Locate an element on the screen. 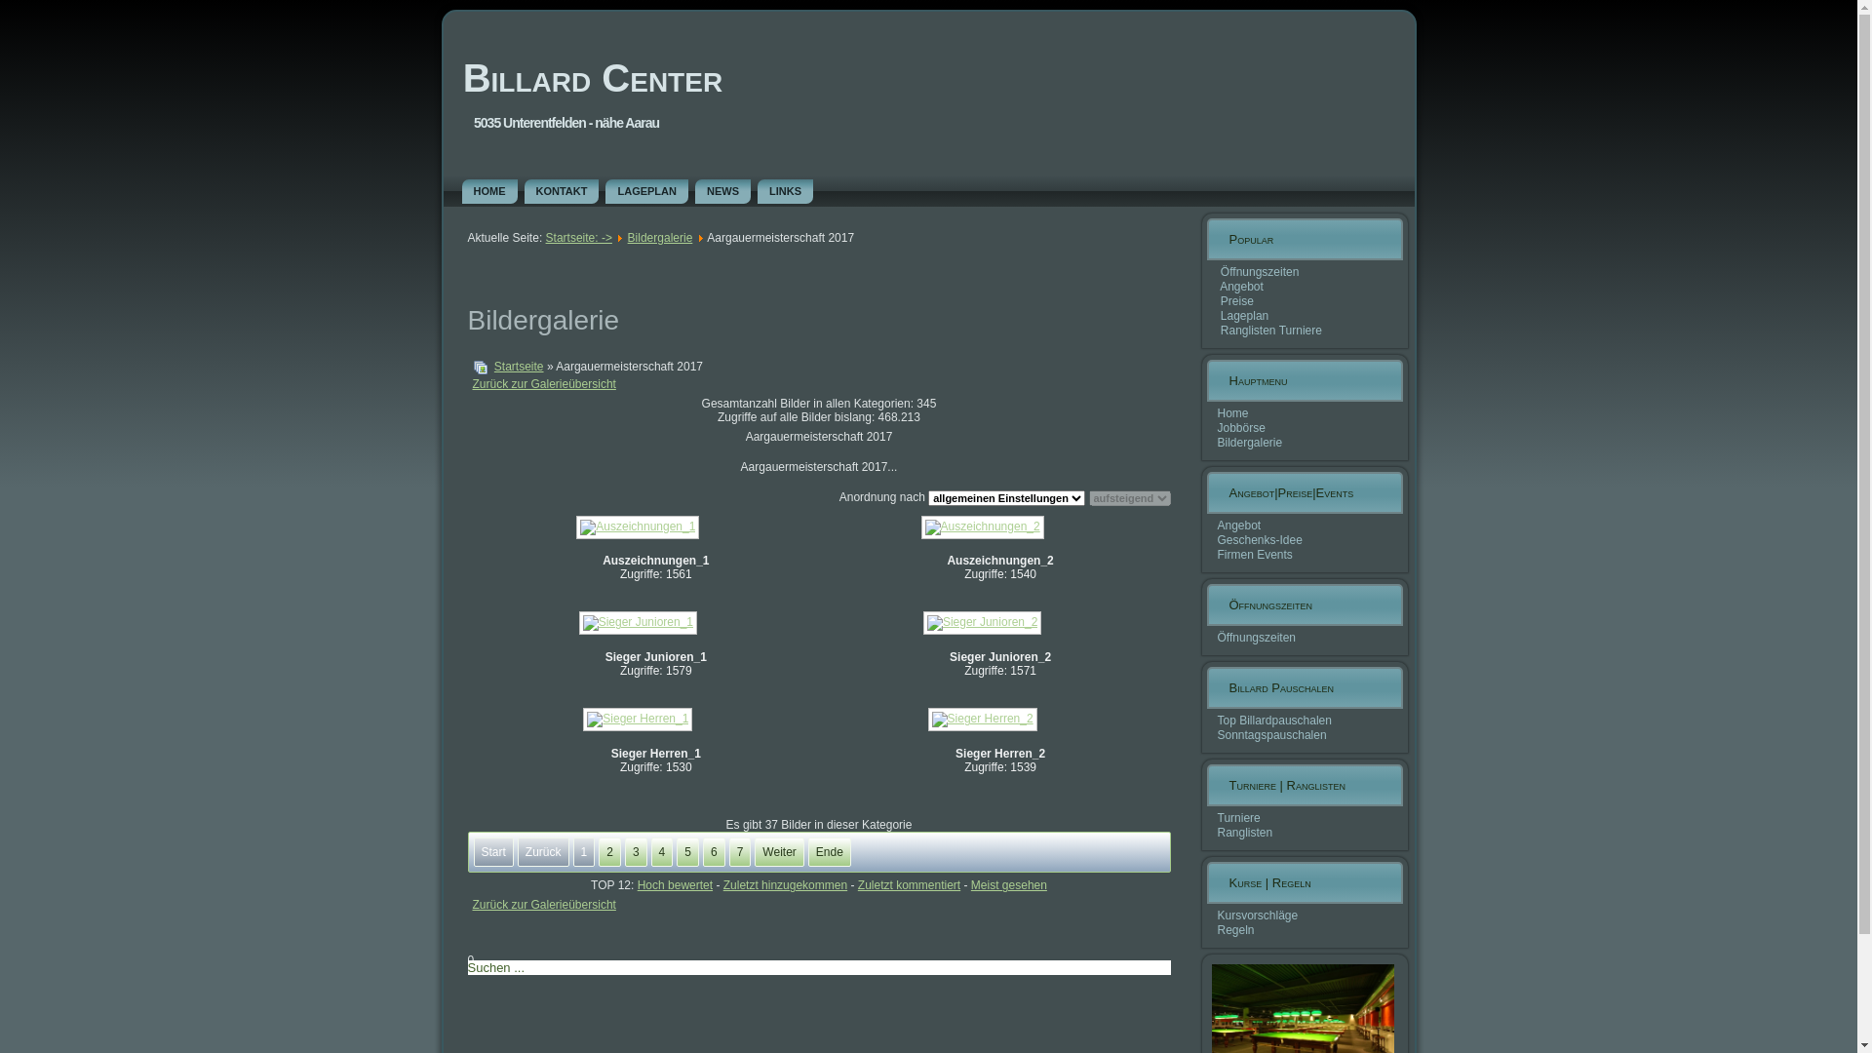 The image size is (1872, 1053). Sieger Herren_1 is located at coordinates (640, 721).